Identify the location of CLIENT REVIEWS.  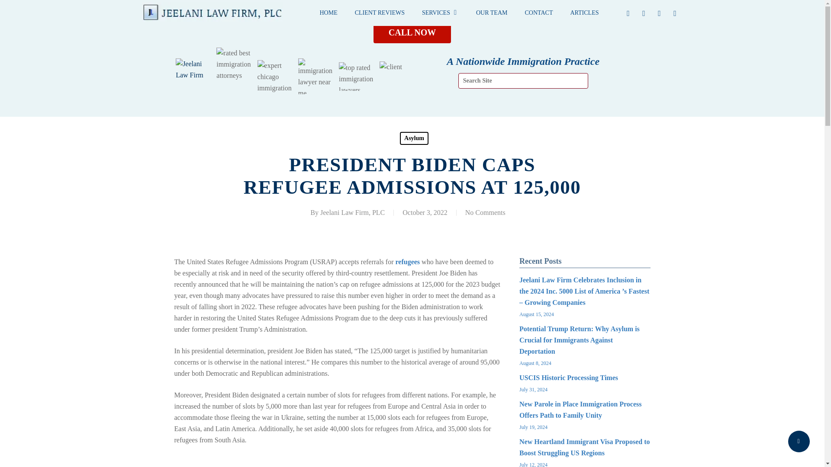
(380, 13).